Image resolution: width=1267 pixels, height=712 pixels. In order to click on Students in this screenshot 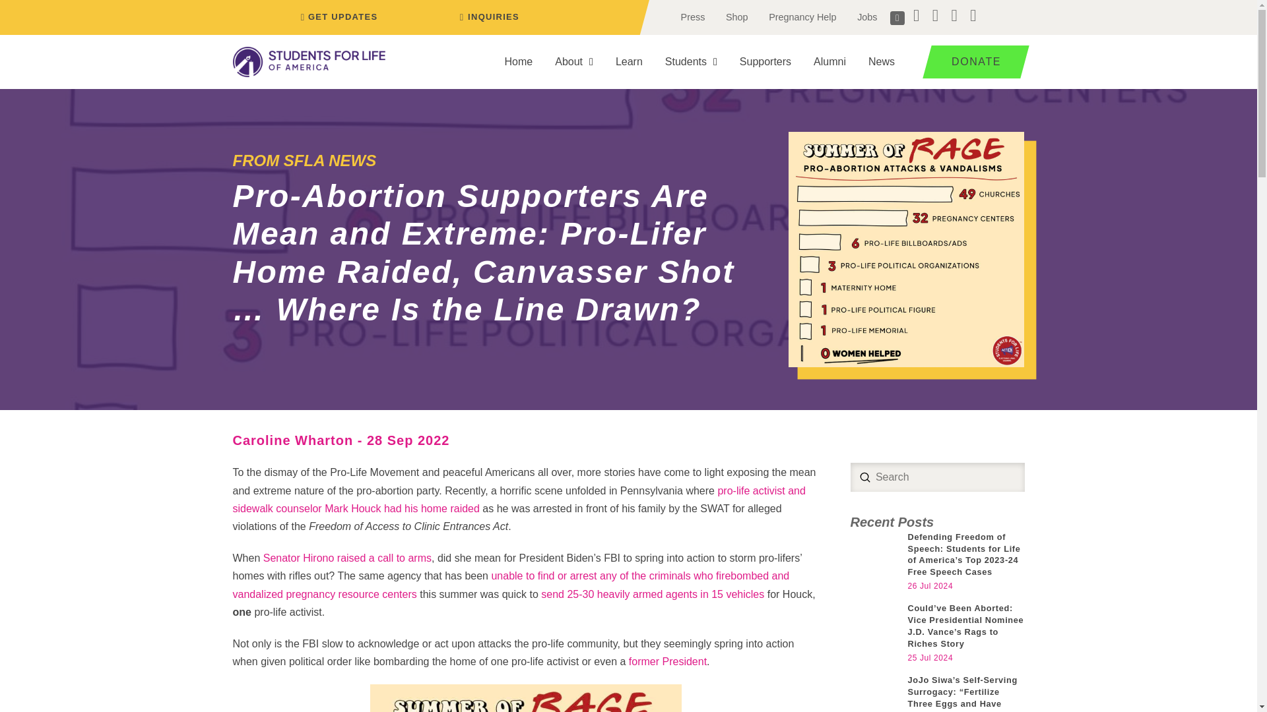, I will do `click(691, 62)`.